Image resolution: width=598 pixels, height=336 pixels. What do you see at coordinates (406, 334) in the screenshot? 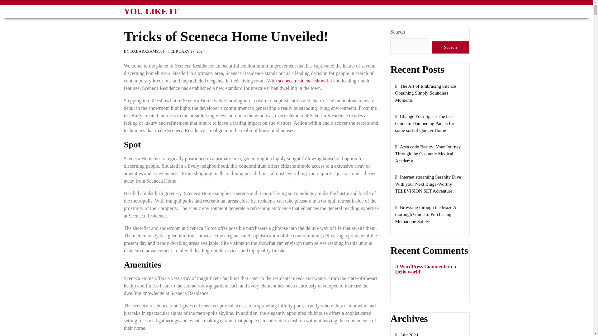
I see `July 2024` at bounding box center [406, 334].